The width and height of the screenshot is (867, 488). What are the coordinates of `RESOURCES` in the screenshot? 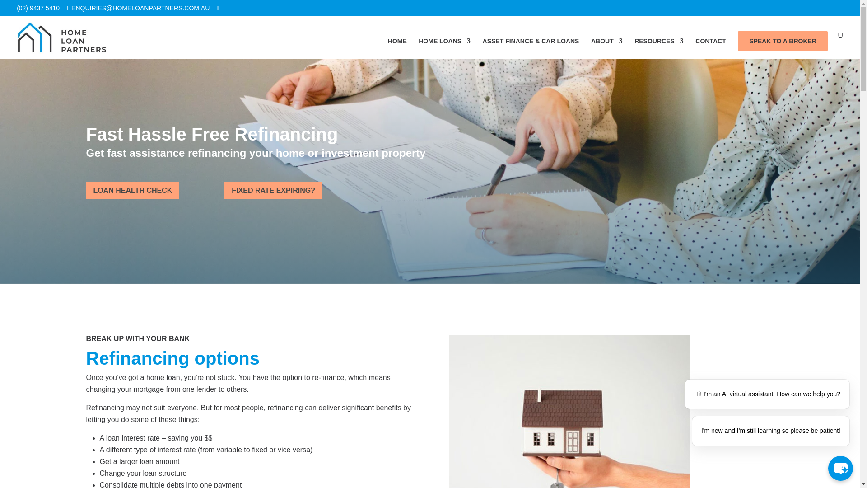 It's located at (659, 48).